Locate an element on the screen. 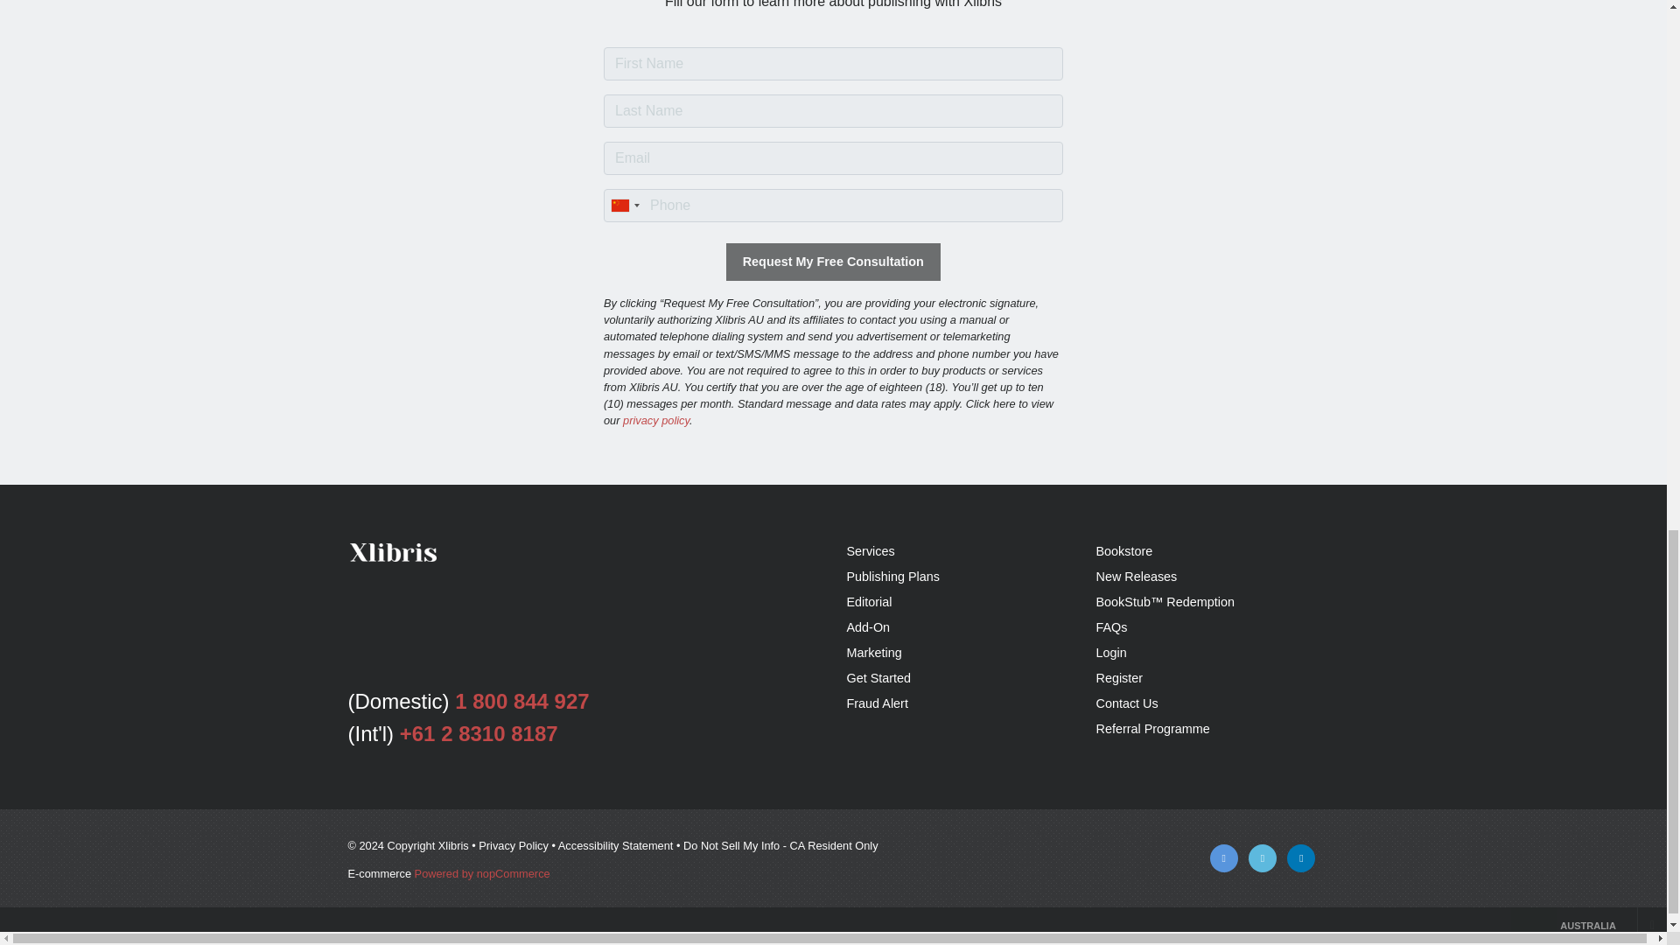 The image size is (1680, 945). Request My Free Consultation is located at coordinates (833, 261).